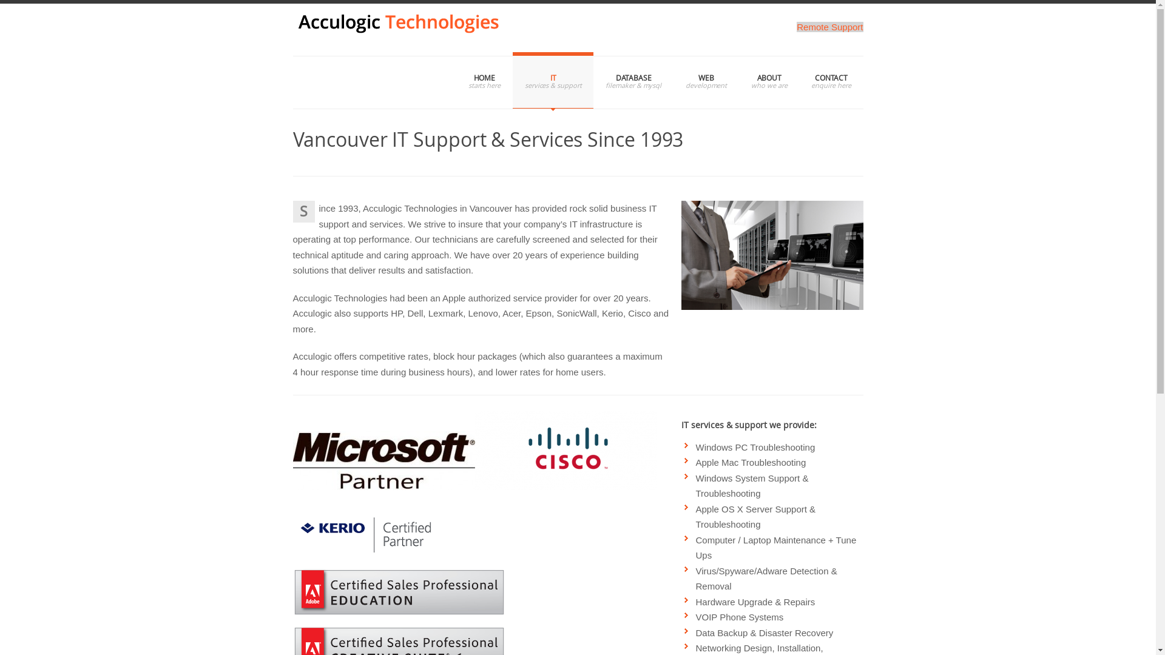  What do you see at coordinates (484, 80) in the screenshot?
I see `HOME` at bounding box center [484, 80].